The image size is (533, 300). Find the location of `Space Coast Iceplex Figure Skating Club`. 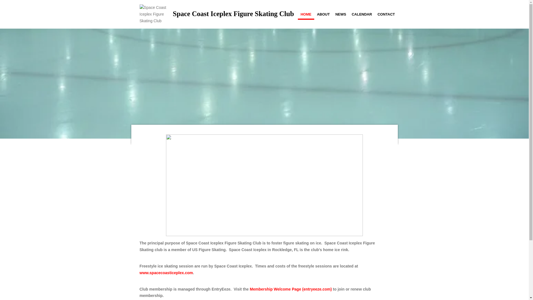

Space Coast Iceplex Figure Skating Club is located at coordinates (153, 14).